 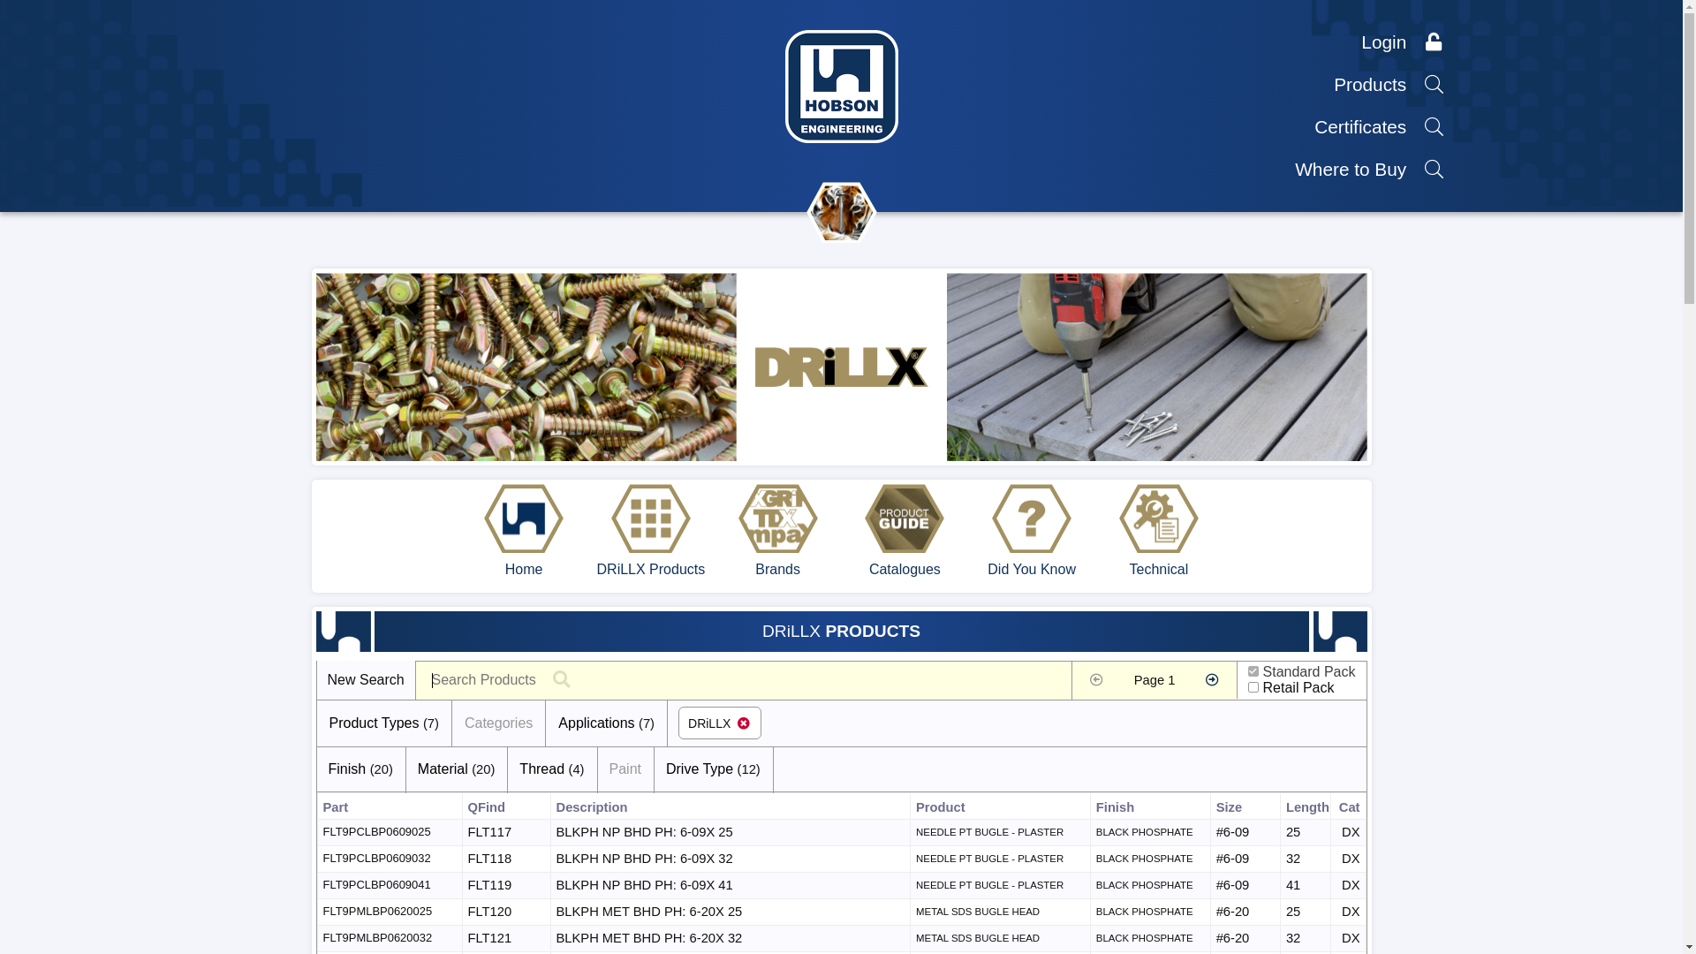 What do you see at coordinates (1403, 42) in the screenshot?
I see `Login` at bounding box center [1403, 42].